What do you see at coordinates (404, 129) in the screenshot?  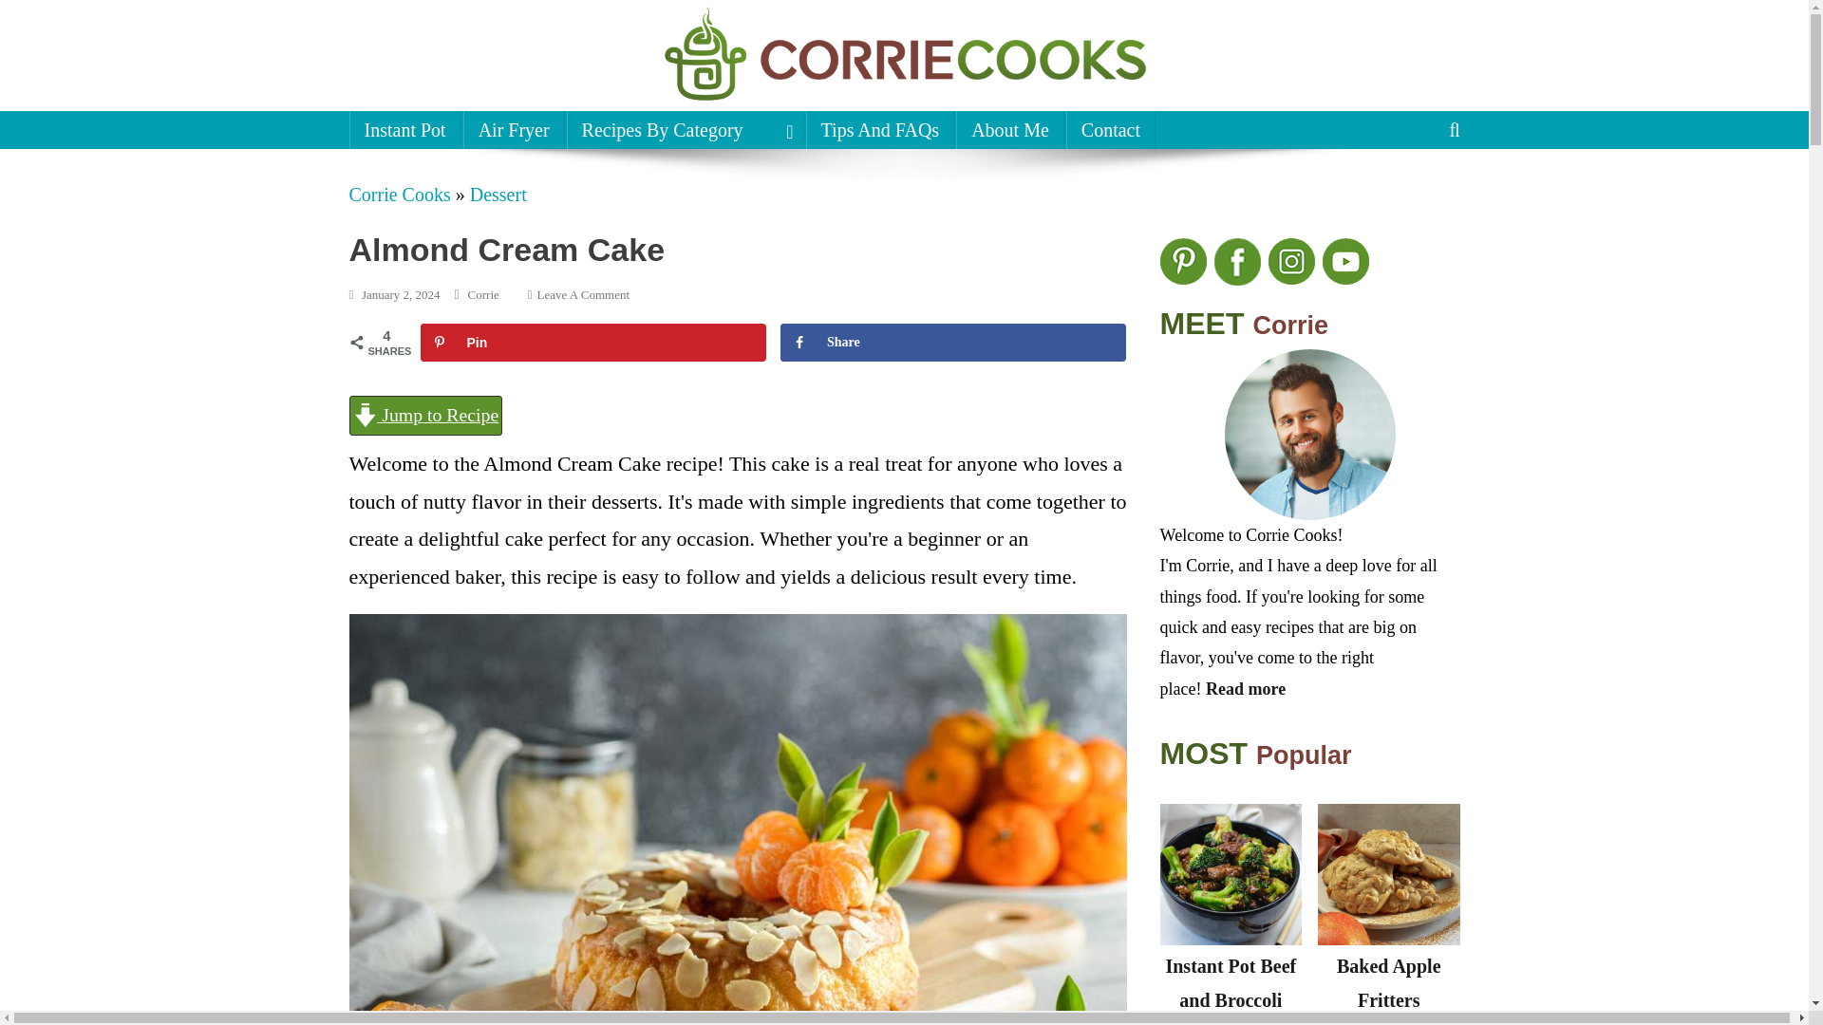 I see `Search` at bounding box center [404, 129].